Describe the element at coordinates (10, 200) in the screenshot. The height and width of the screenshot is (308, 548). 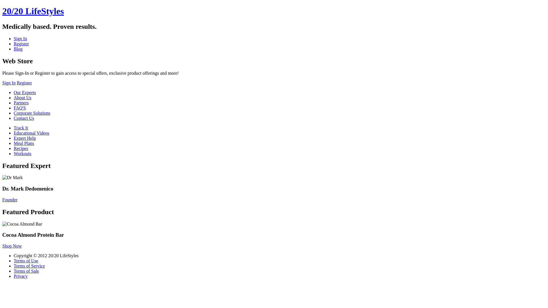
I see `Founder` at that location.